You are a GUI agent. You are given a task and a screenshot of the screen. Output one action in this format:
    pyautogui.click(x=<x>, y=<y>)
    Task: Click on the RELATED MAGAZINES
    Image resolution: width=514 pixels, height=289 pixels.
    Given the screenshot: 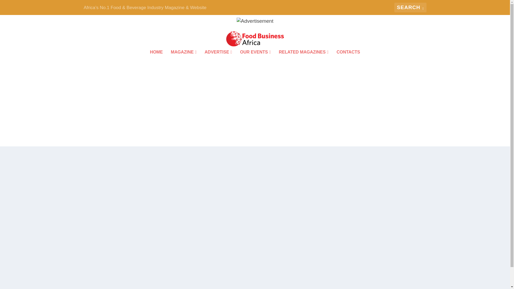 What is the action you would take?
    pyautogui.click(x=304, y=59)
    